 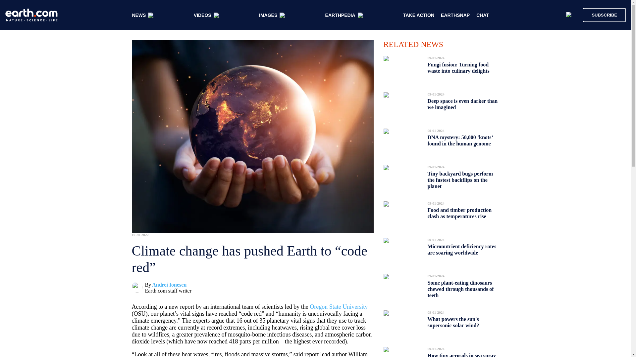 I want to click on SUBSCRIBE, so click(x=604, y=15).